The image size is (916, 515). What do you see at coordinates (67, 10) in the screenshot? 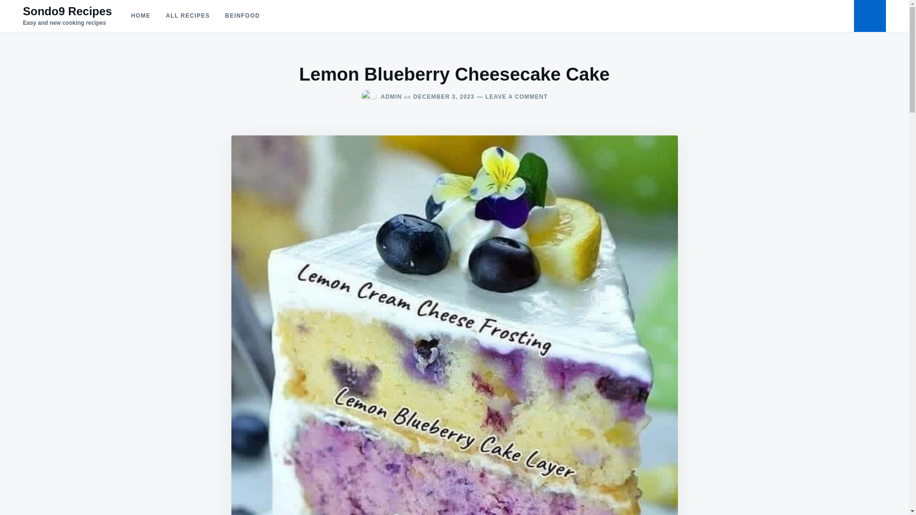
I see `DECEMBER 3, 2023` at bounding box center [67, 10].